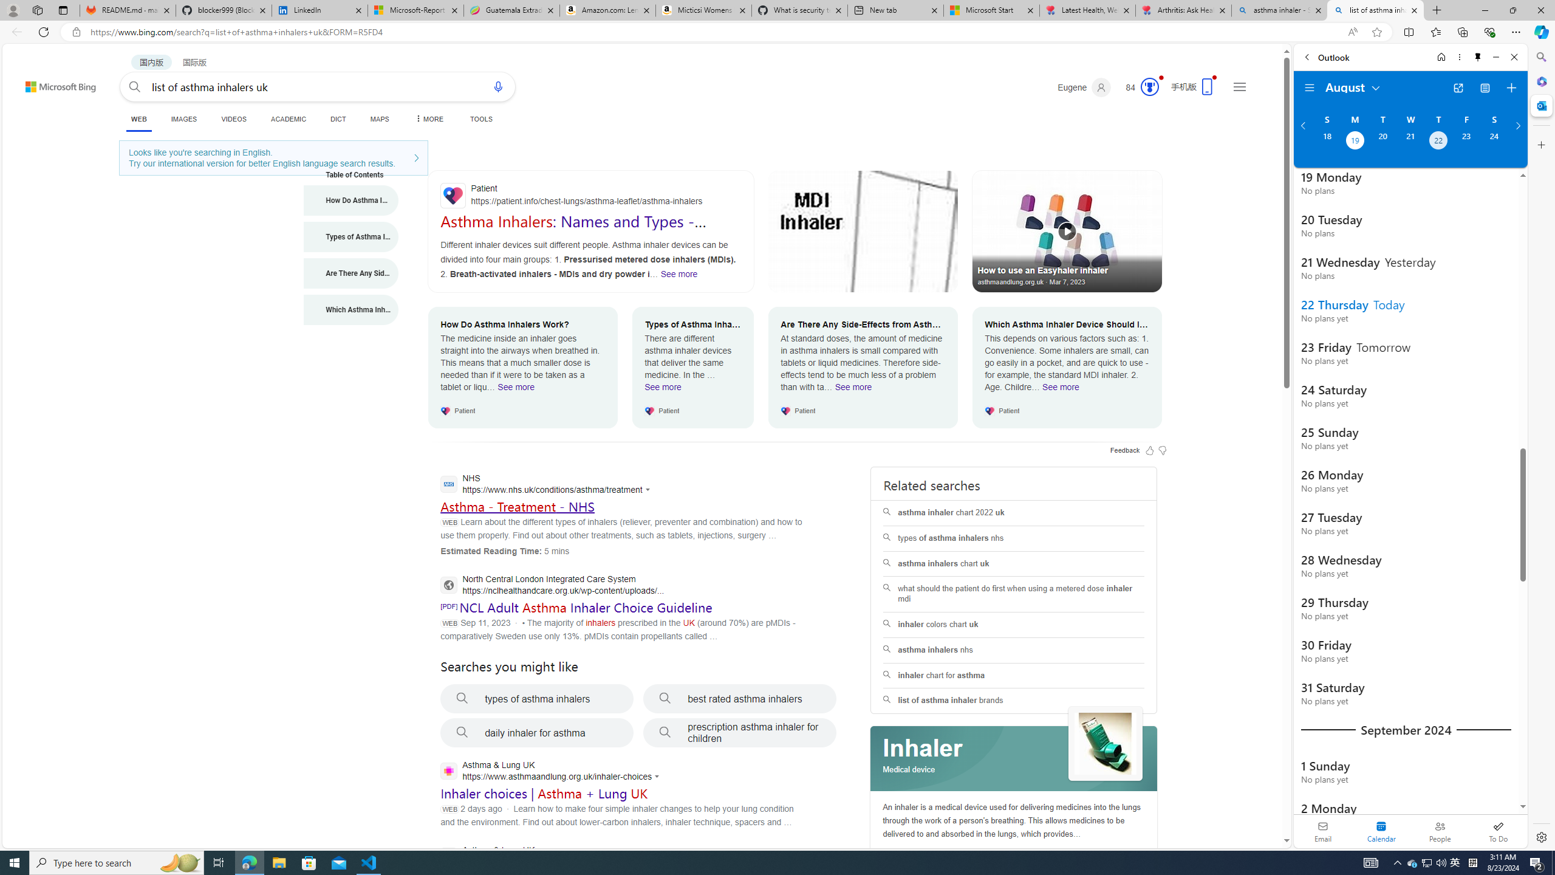 This screenshot has width=1555, height=875. What do you see at coordinates (1239, 86) in the screenshot?
I see `Settings and quick links` at bounding box center [1239, 86].